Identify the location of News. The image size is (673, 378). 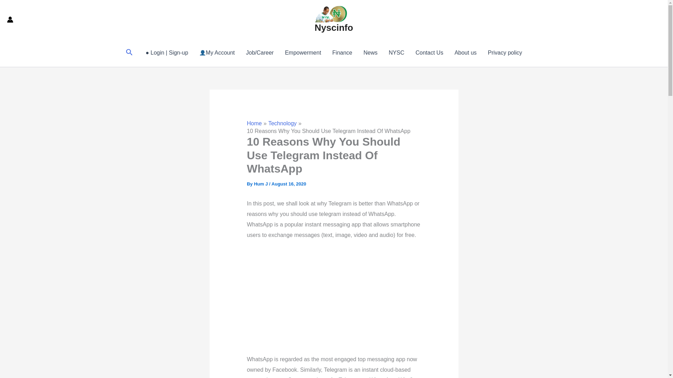
(370, 53).